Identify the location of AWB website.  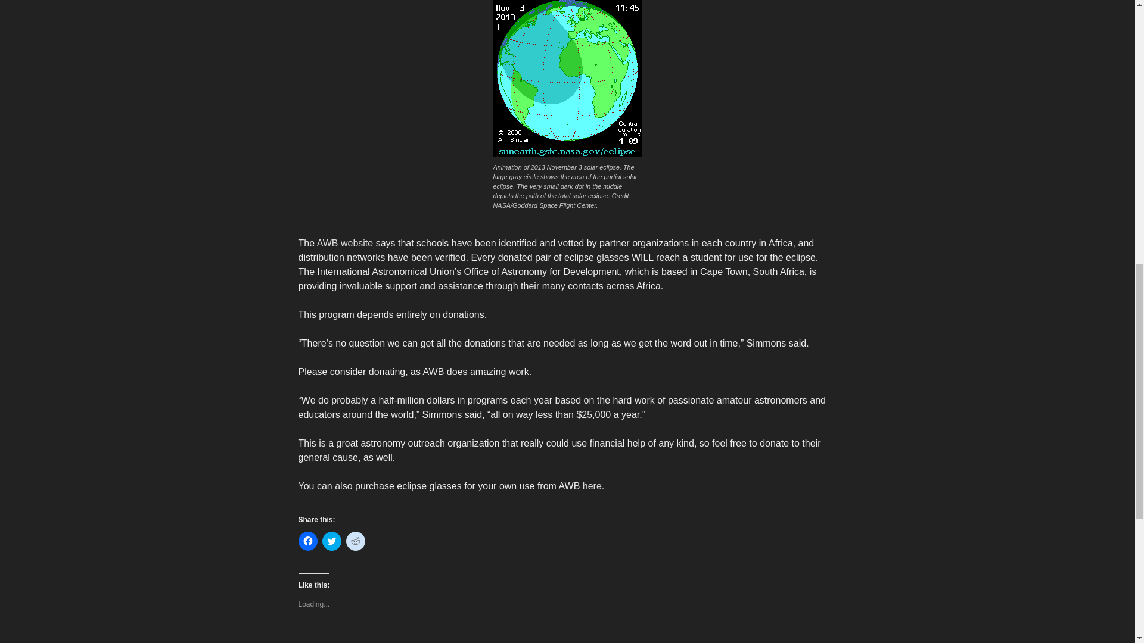
(345, 243).